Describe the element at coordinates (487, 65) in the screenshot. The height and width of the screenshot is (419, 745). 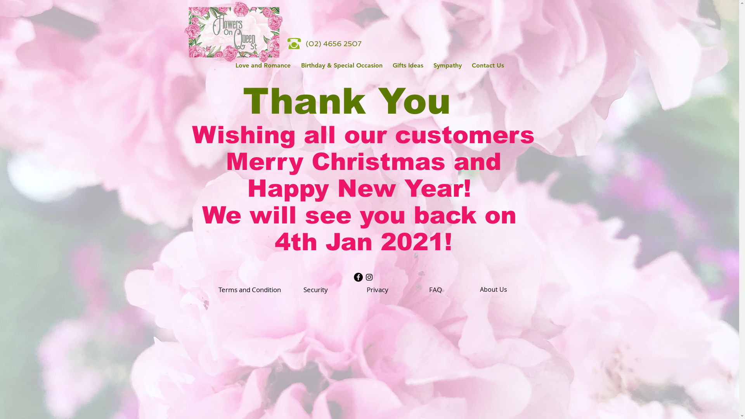
I see `Contact Us` at that location.